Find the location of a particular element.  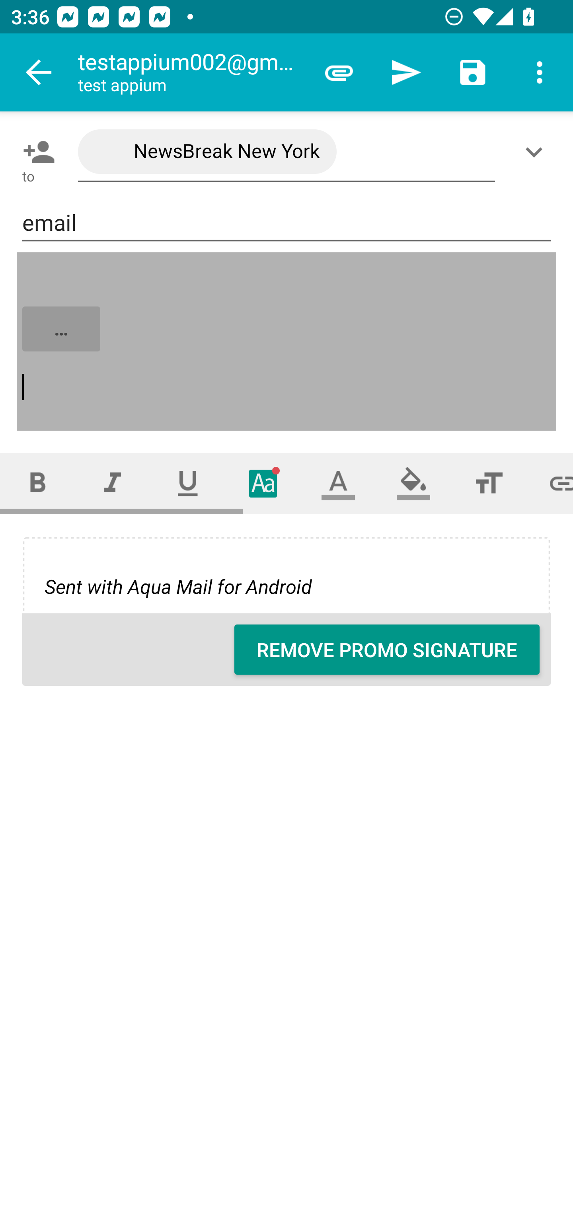

Typeface (font) is located at coordinates (263, 483).